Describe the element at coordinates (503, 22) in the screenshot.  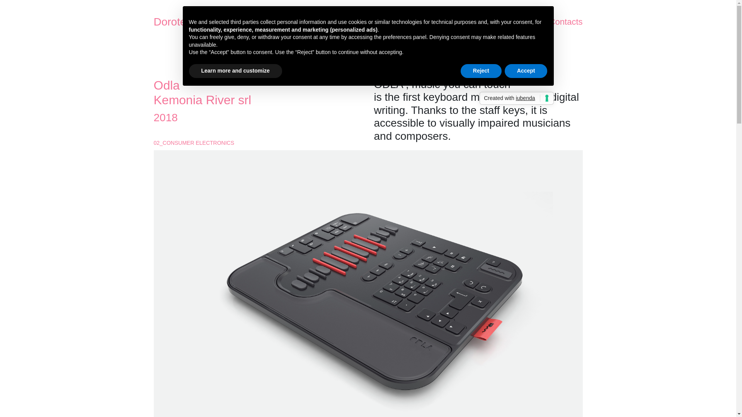
I see `Blog` at that location.